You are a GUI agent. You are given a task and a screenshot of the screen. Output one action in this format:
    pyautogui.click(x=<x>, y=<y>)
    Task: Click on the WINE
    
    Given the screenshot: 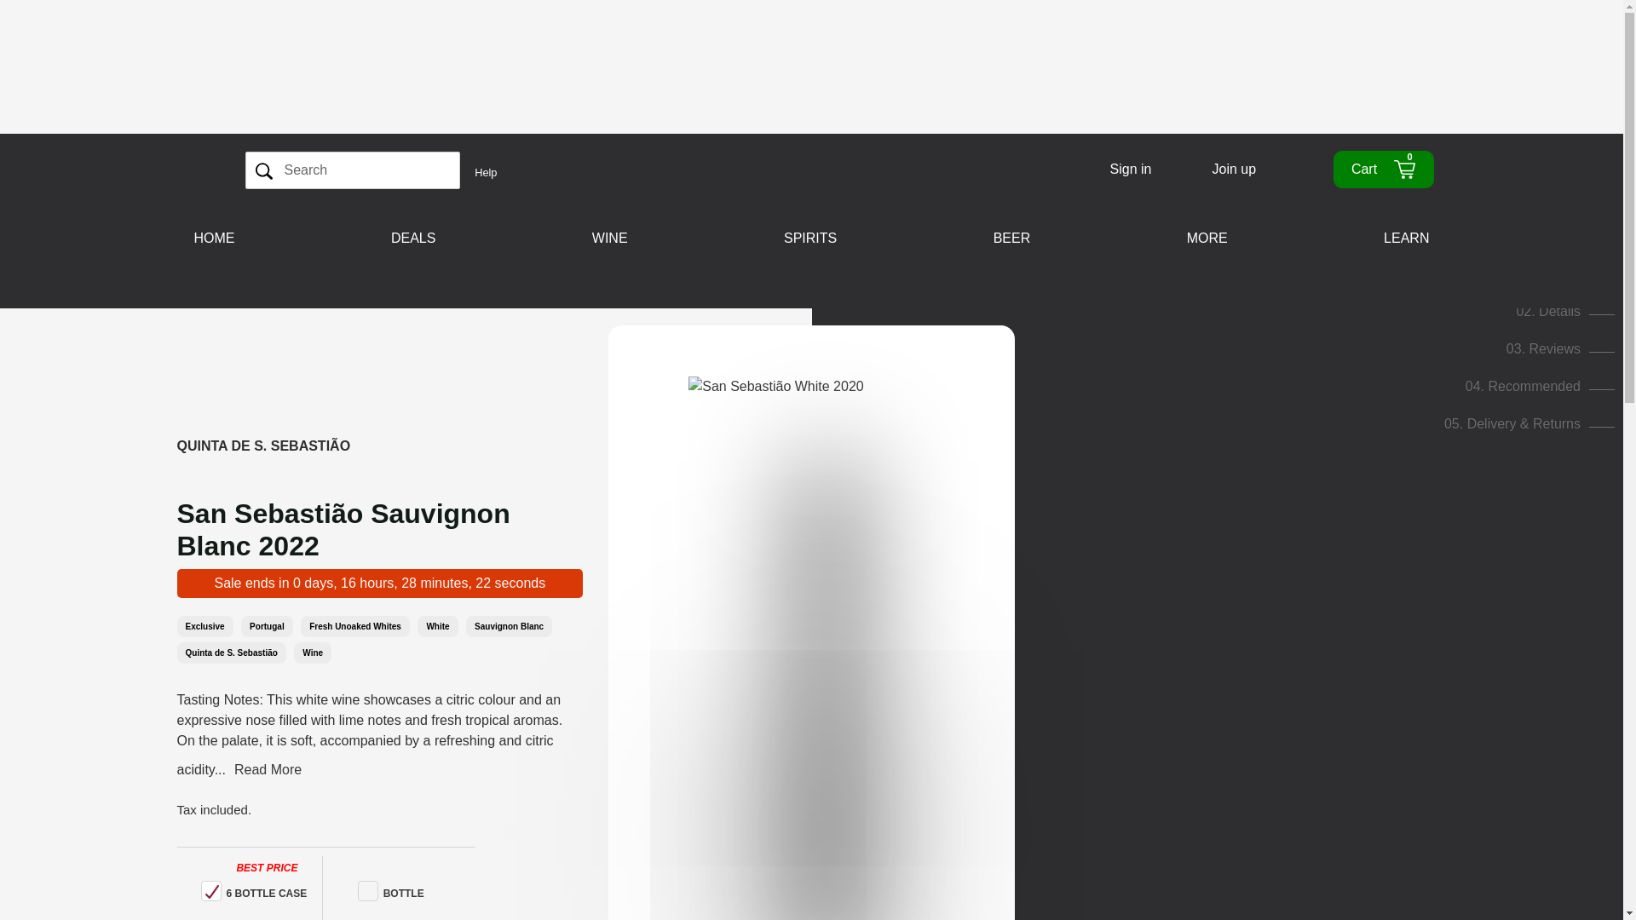 What is the action you would take?
    pyautogui.click(x=610, y=238)
    